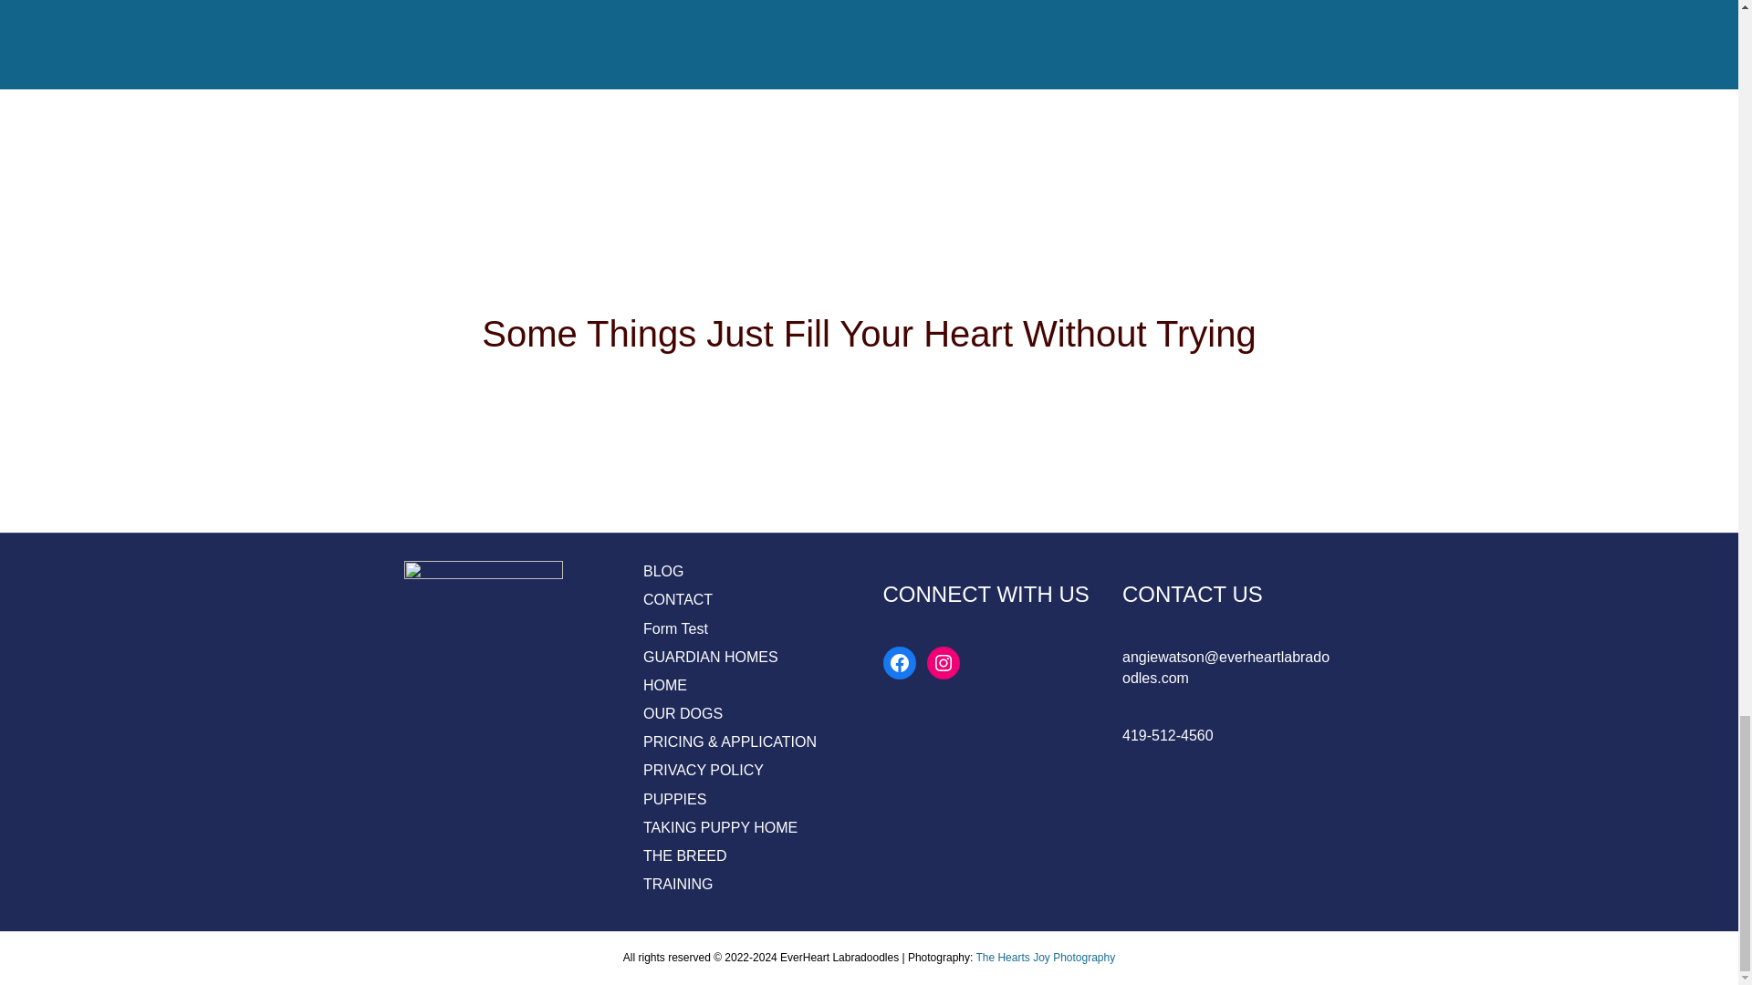 The image size is (1752, 985). What do you see at coordinates (662, 571) in the screenshot?
I see `BLOG` at bounding box center [662, 571].